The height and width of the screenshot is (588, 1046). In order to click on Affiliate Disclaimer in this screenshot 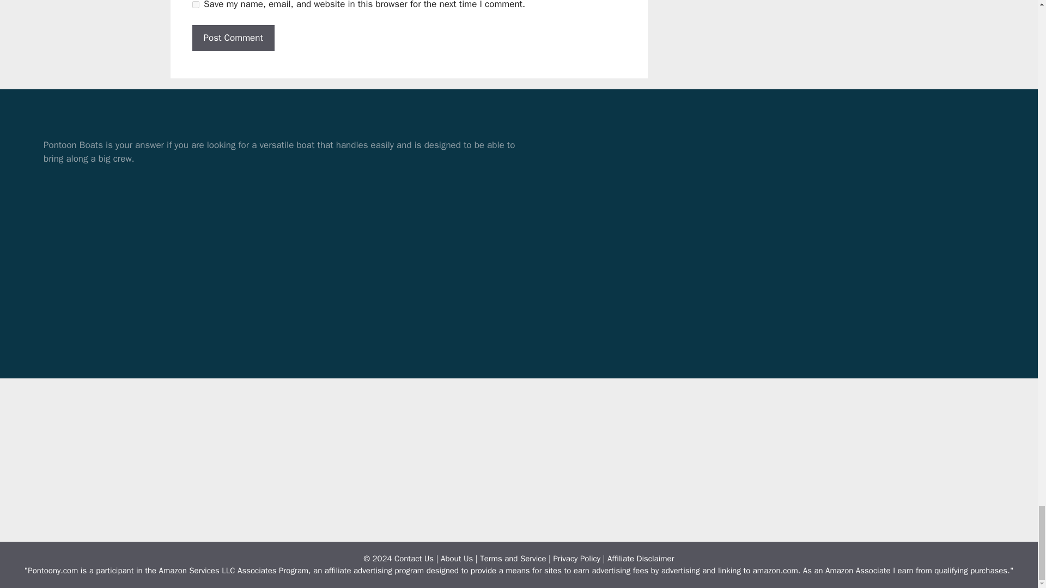, I will do `click(641, 559)`.